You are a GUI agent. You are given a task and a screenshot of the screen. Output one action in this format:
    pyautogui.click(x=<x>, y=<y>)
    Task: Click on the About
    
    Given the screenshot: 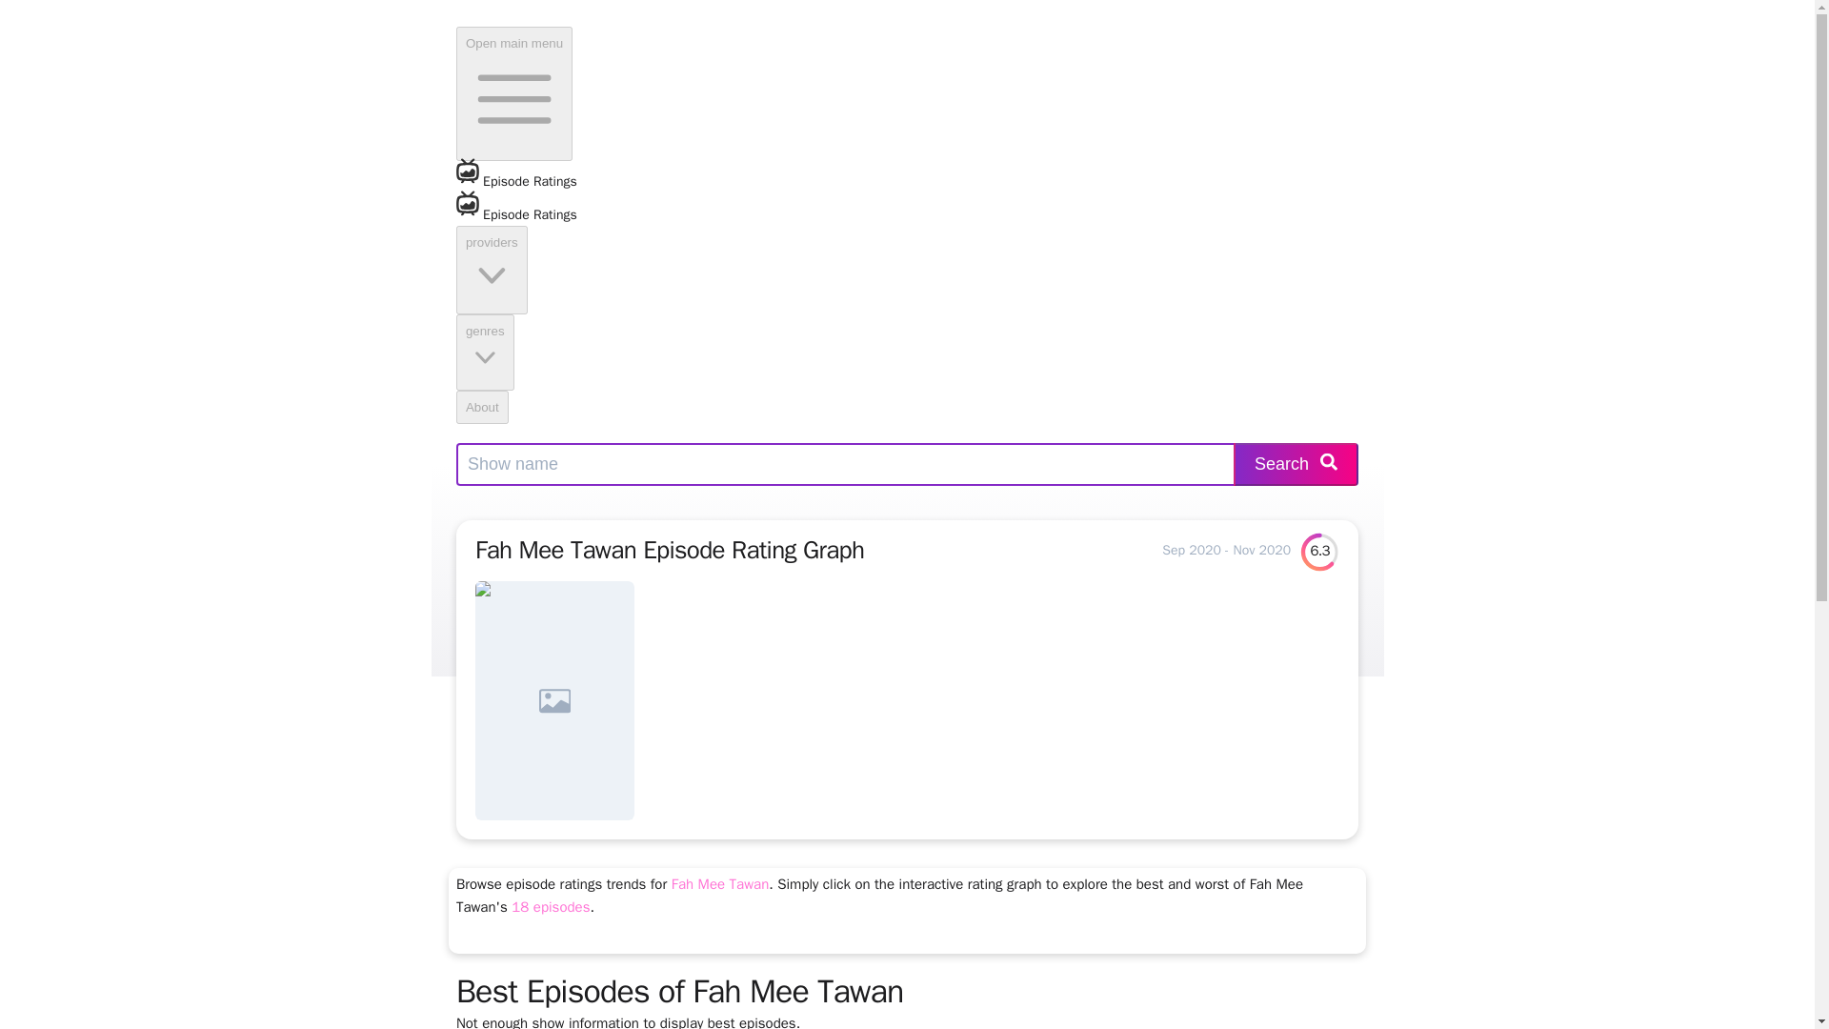 What is the action you would take?
    pyautogui.click(x=482, y=407)
    